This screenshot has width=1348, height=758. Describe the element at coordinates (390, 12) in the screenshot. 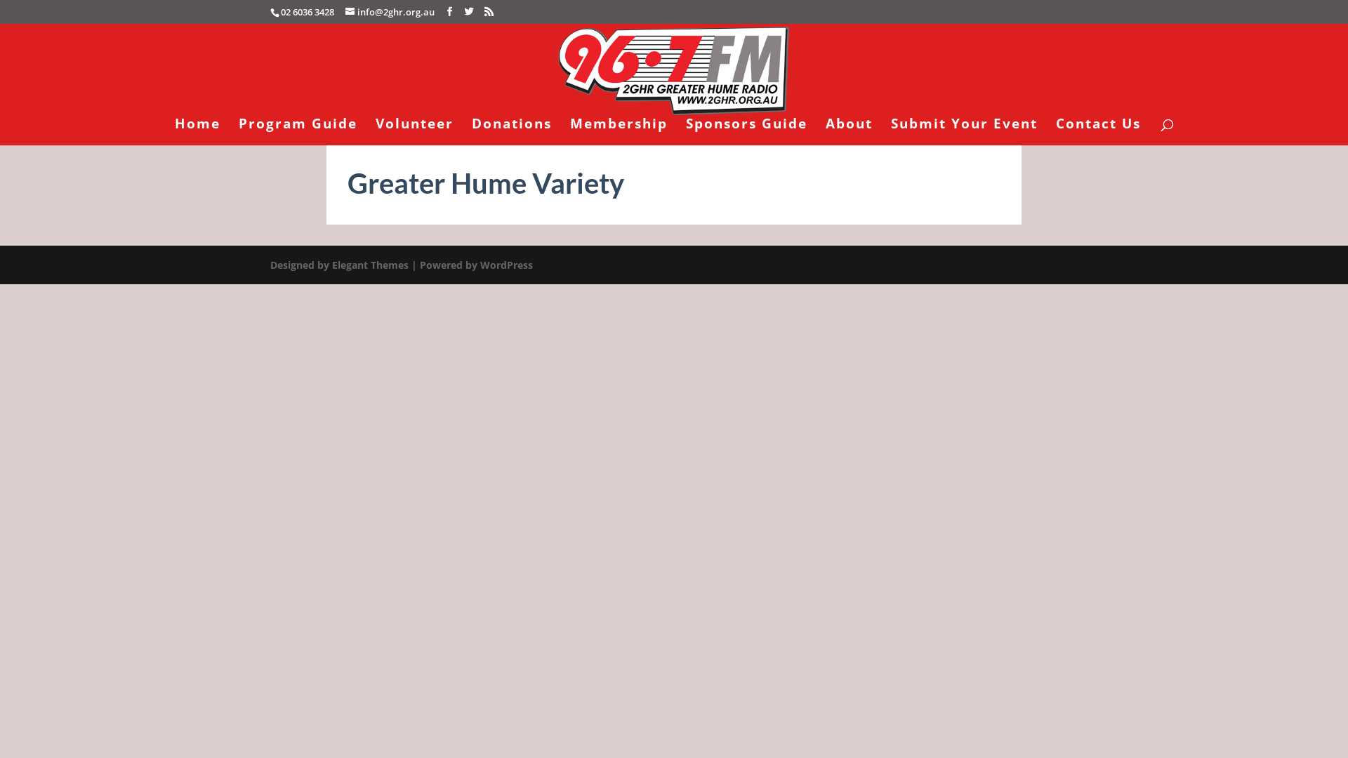

I see `info@2ghr.org.au` at that location.